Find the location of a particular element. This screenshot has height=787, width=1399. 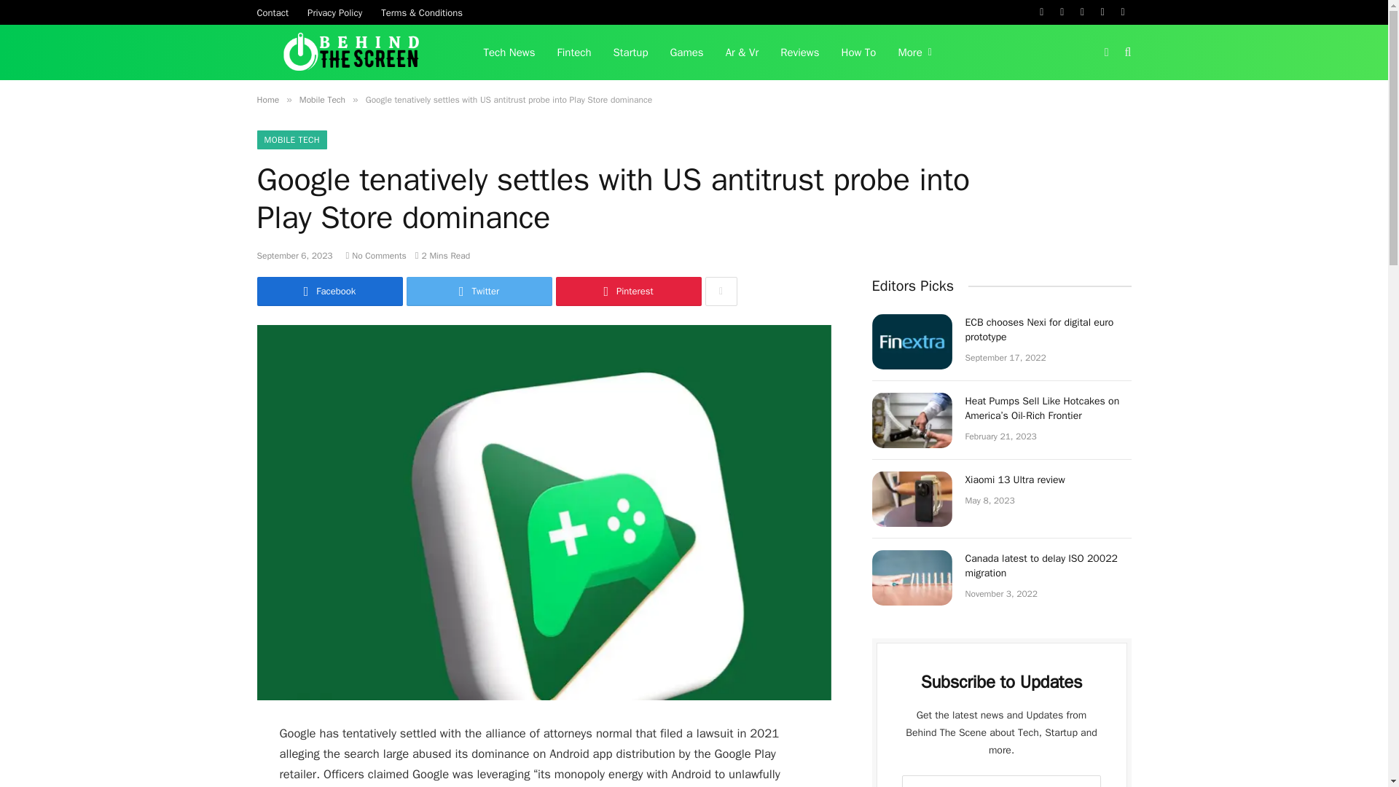

How To is located at coordinates (858, 52).